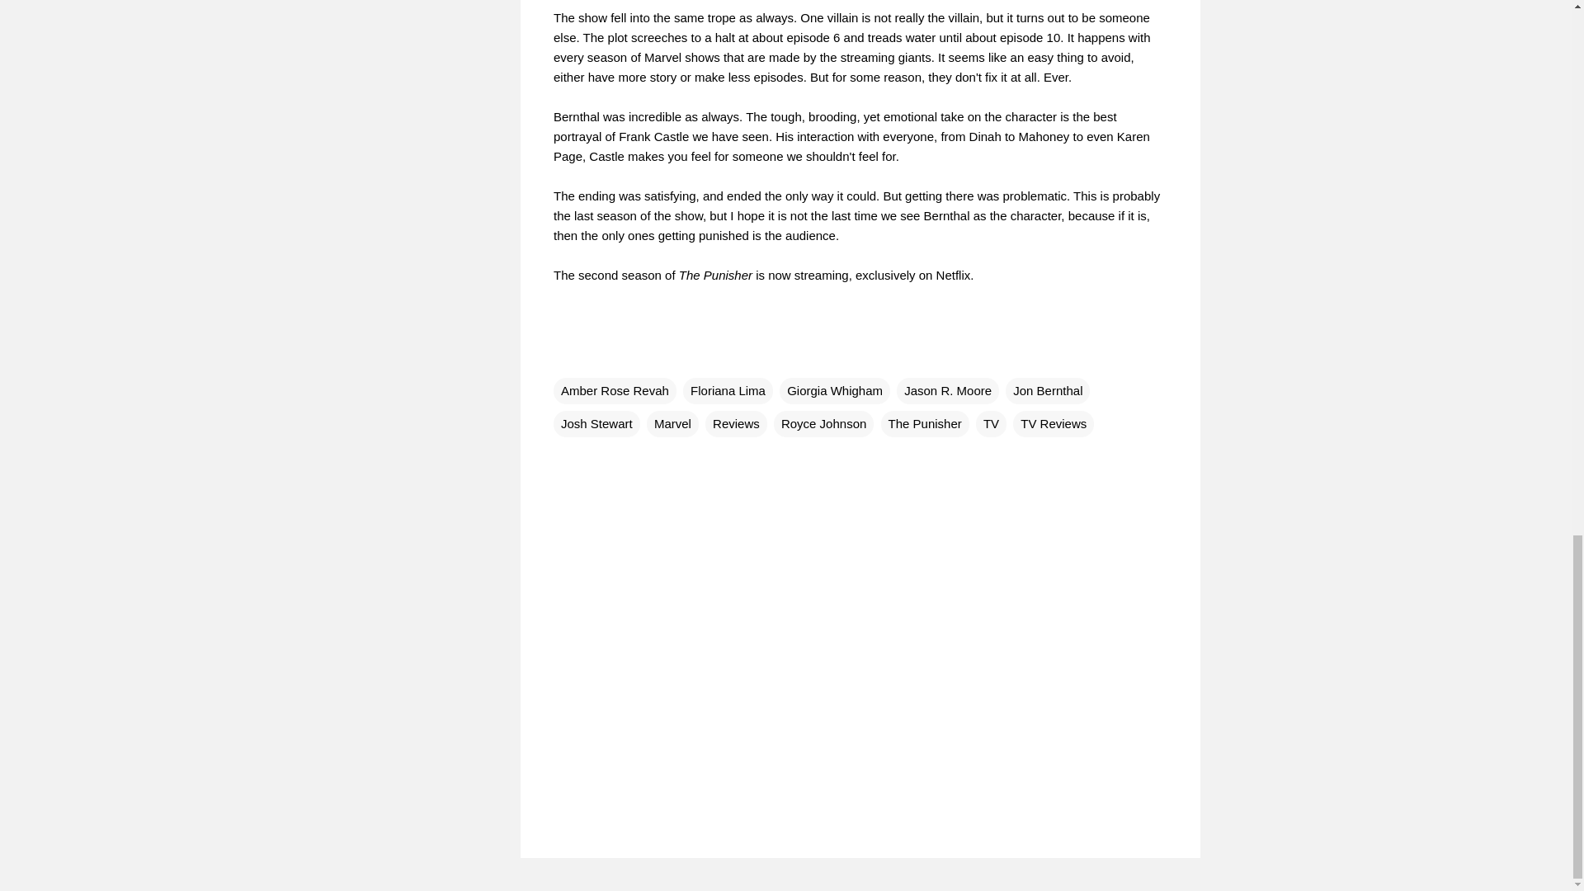 The width and height of the screenshot is (1584, 891). I want to click on Royce Johnson, so click(823, 422).